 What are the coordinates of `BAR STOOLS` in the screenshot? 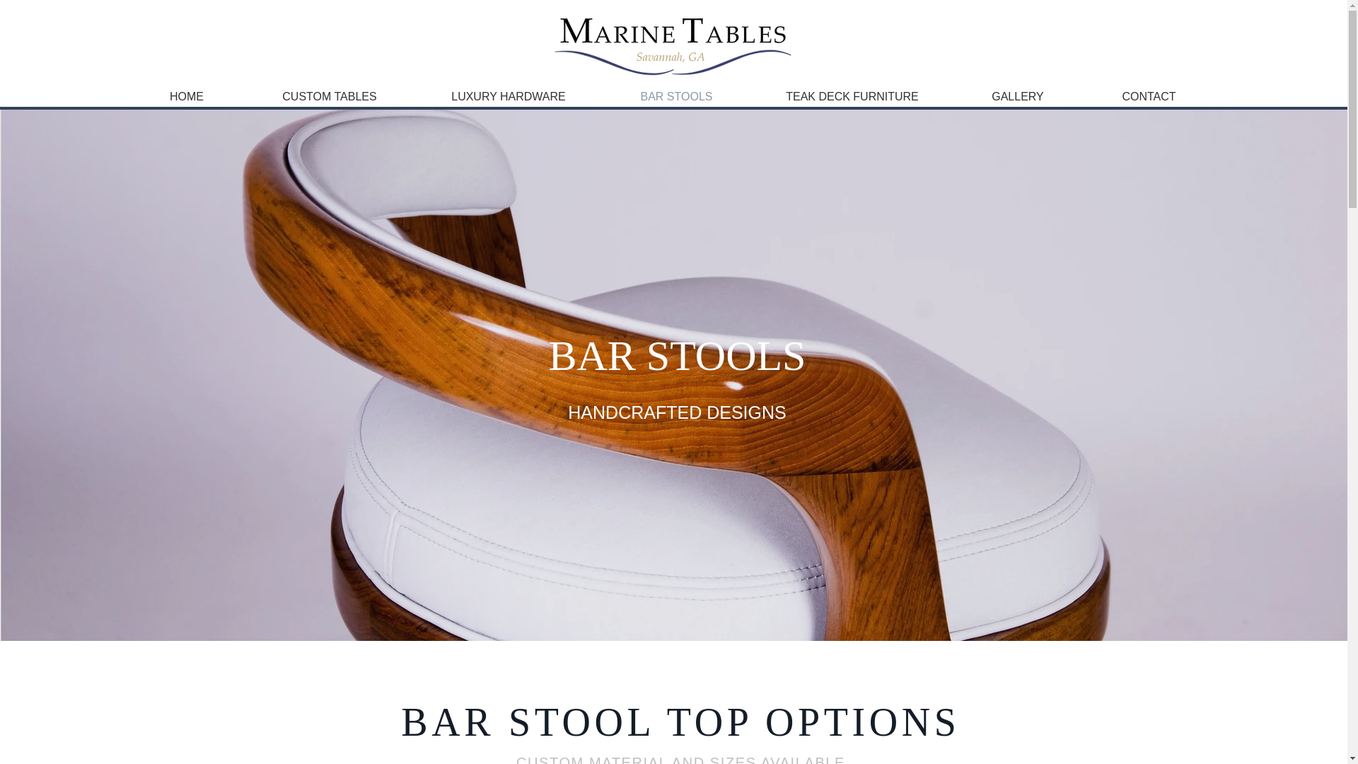 It's located at (676, 96).